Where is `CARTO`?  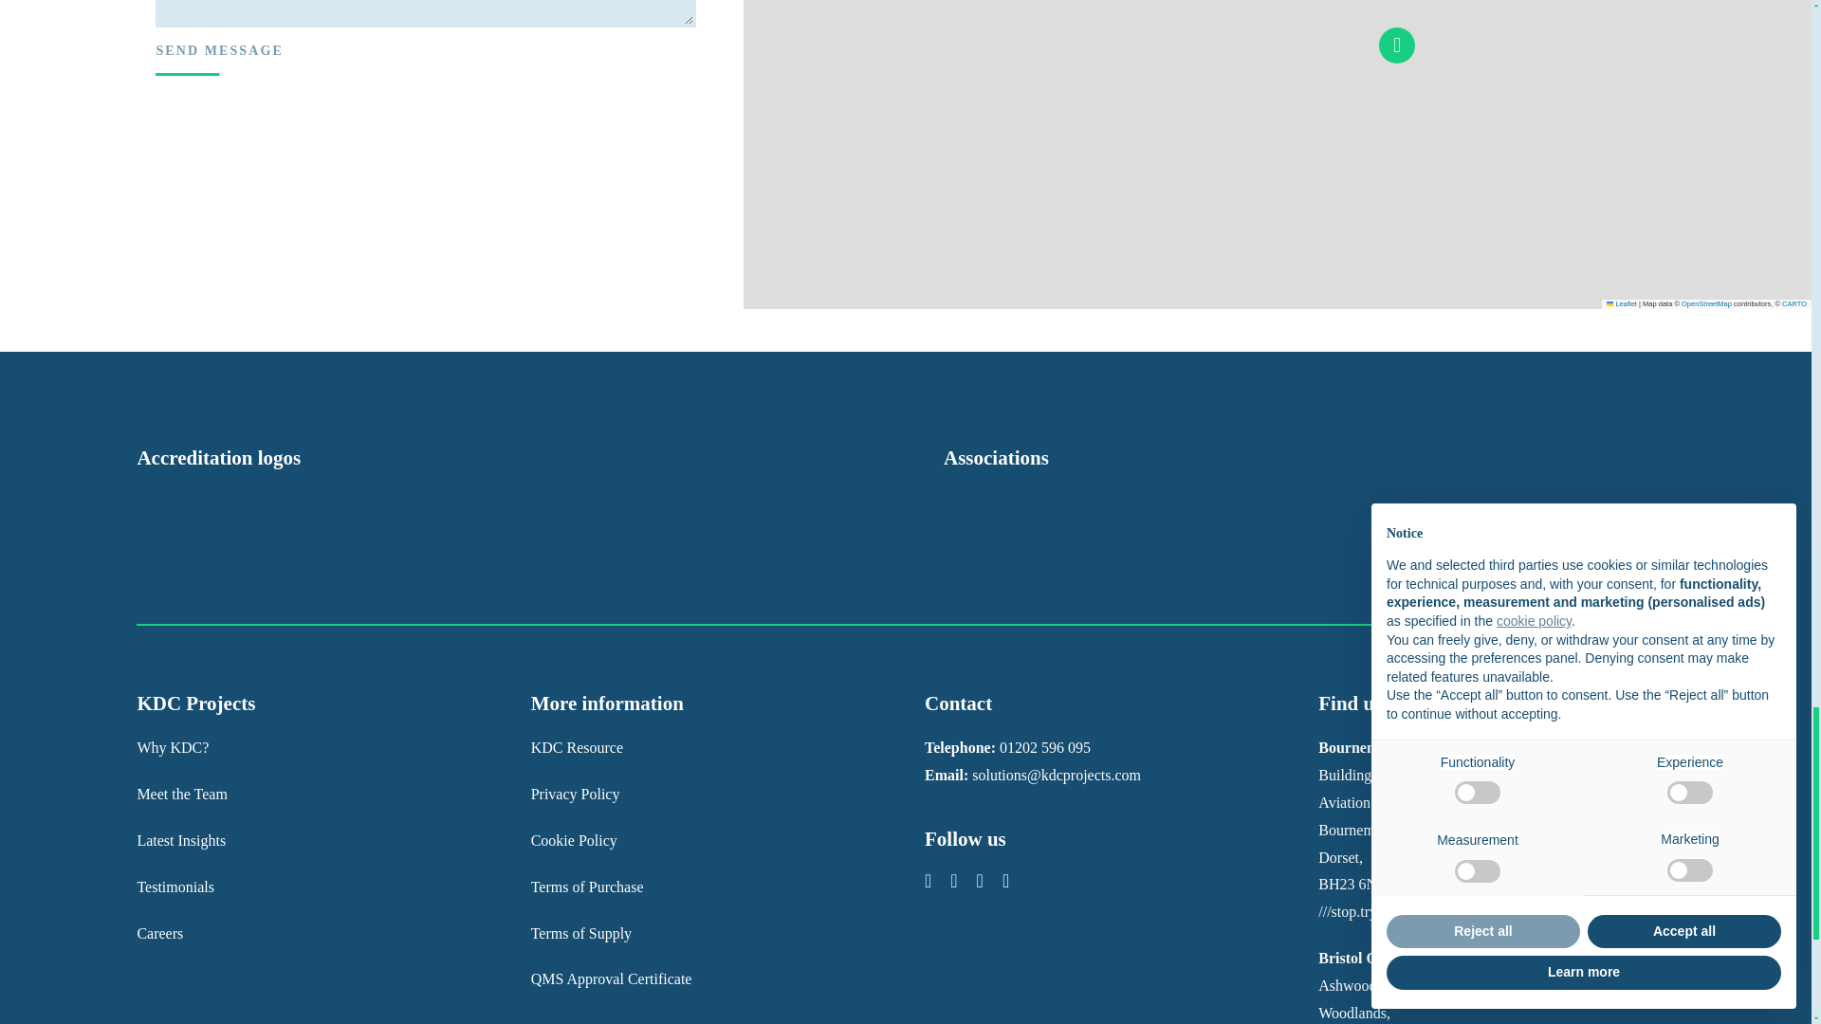 CARTO is located at coordinates (574, 840).